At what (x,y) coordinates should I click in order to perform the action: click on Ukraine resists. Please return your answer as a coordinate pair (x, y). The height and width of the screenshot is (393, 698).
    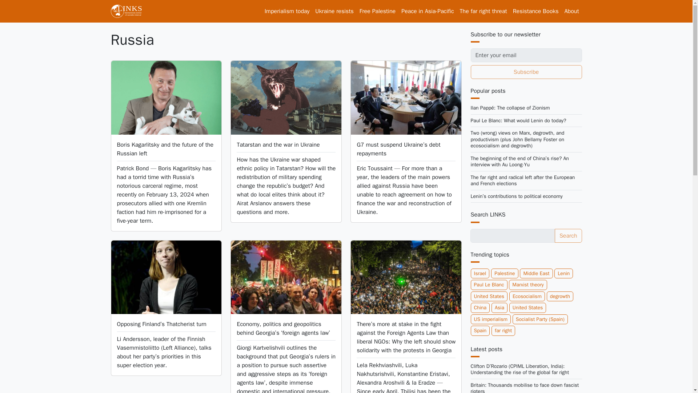
    Looking at the image, I should click on (334, 11).